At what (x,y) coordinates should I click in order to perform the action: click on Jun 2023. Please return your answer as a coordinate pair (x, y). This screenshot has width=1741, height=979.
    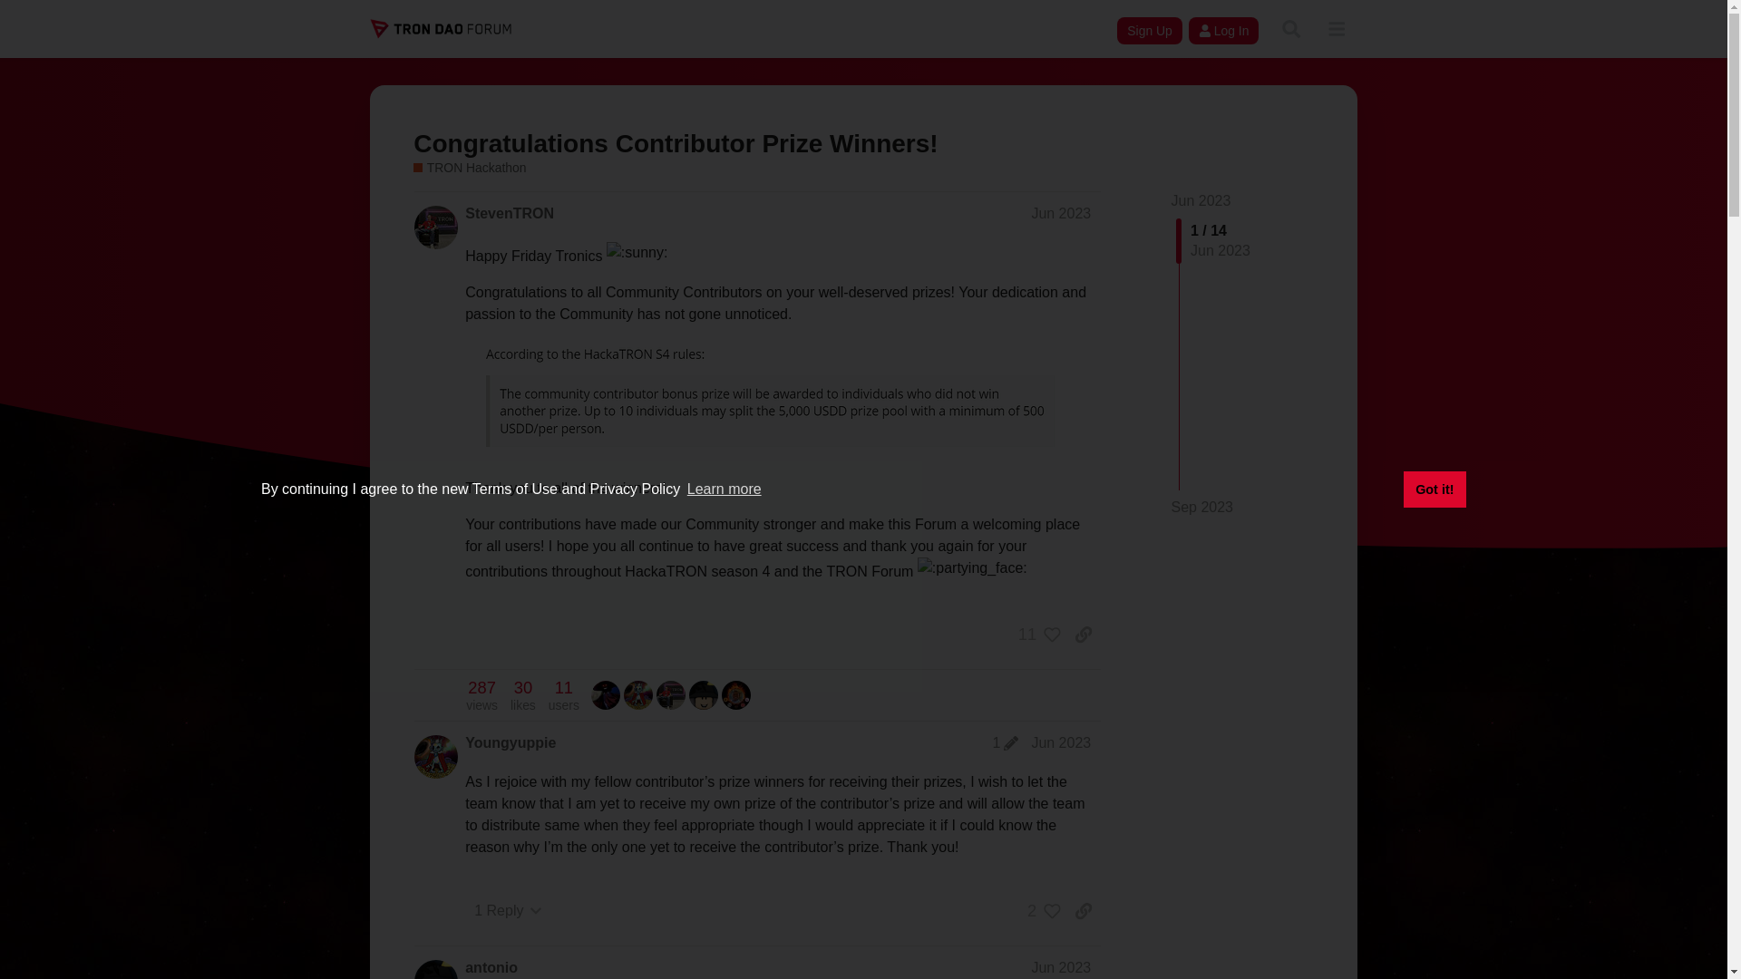
    Looking at the image, I should click on (1061, 742).